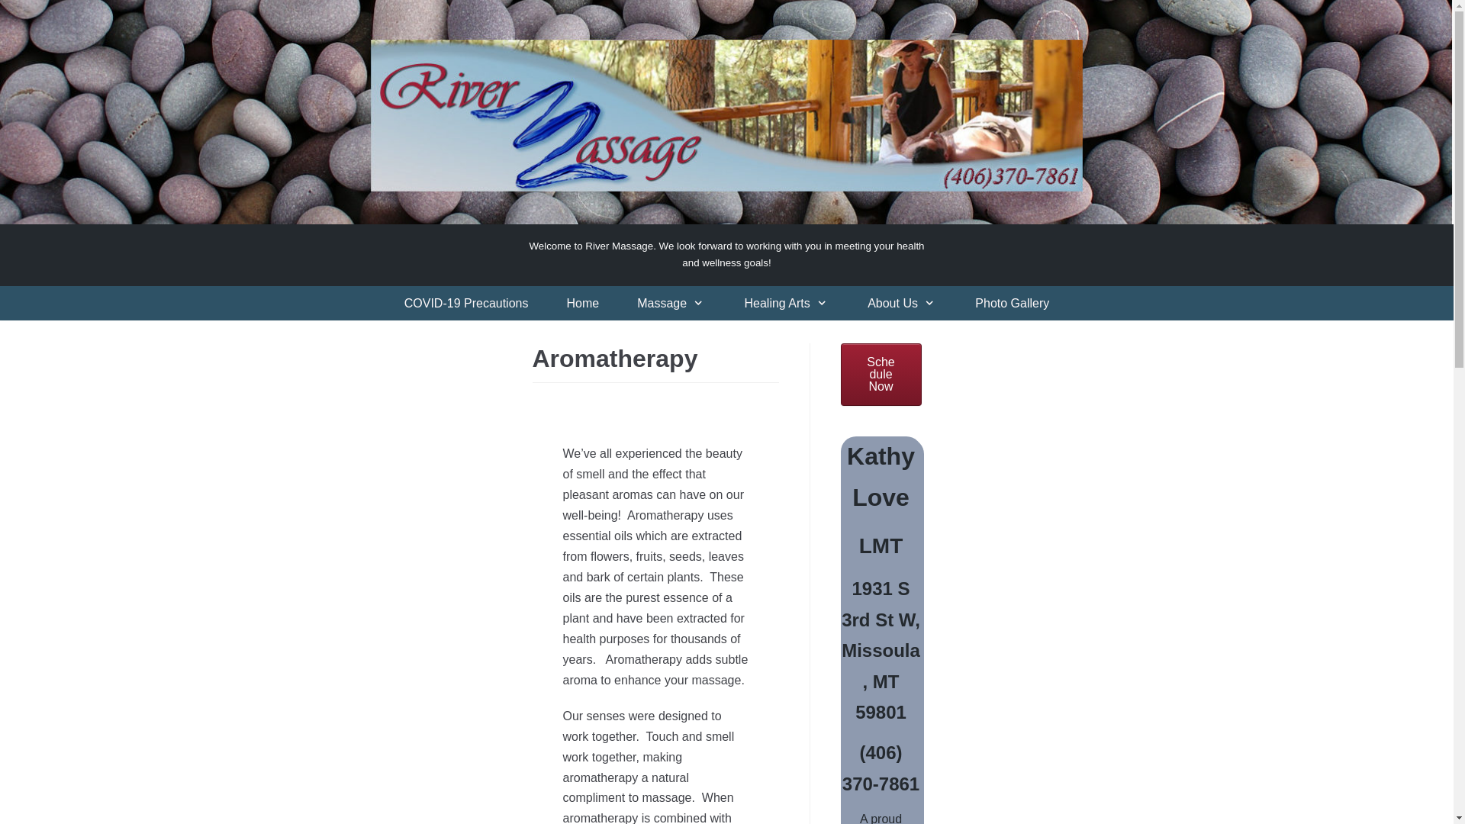 The height and width of the screenshot is (824, 1465). Describe the element at coordinates (15, 8) in the screenshot. I see `Skip to content` at that location.